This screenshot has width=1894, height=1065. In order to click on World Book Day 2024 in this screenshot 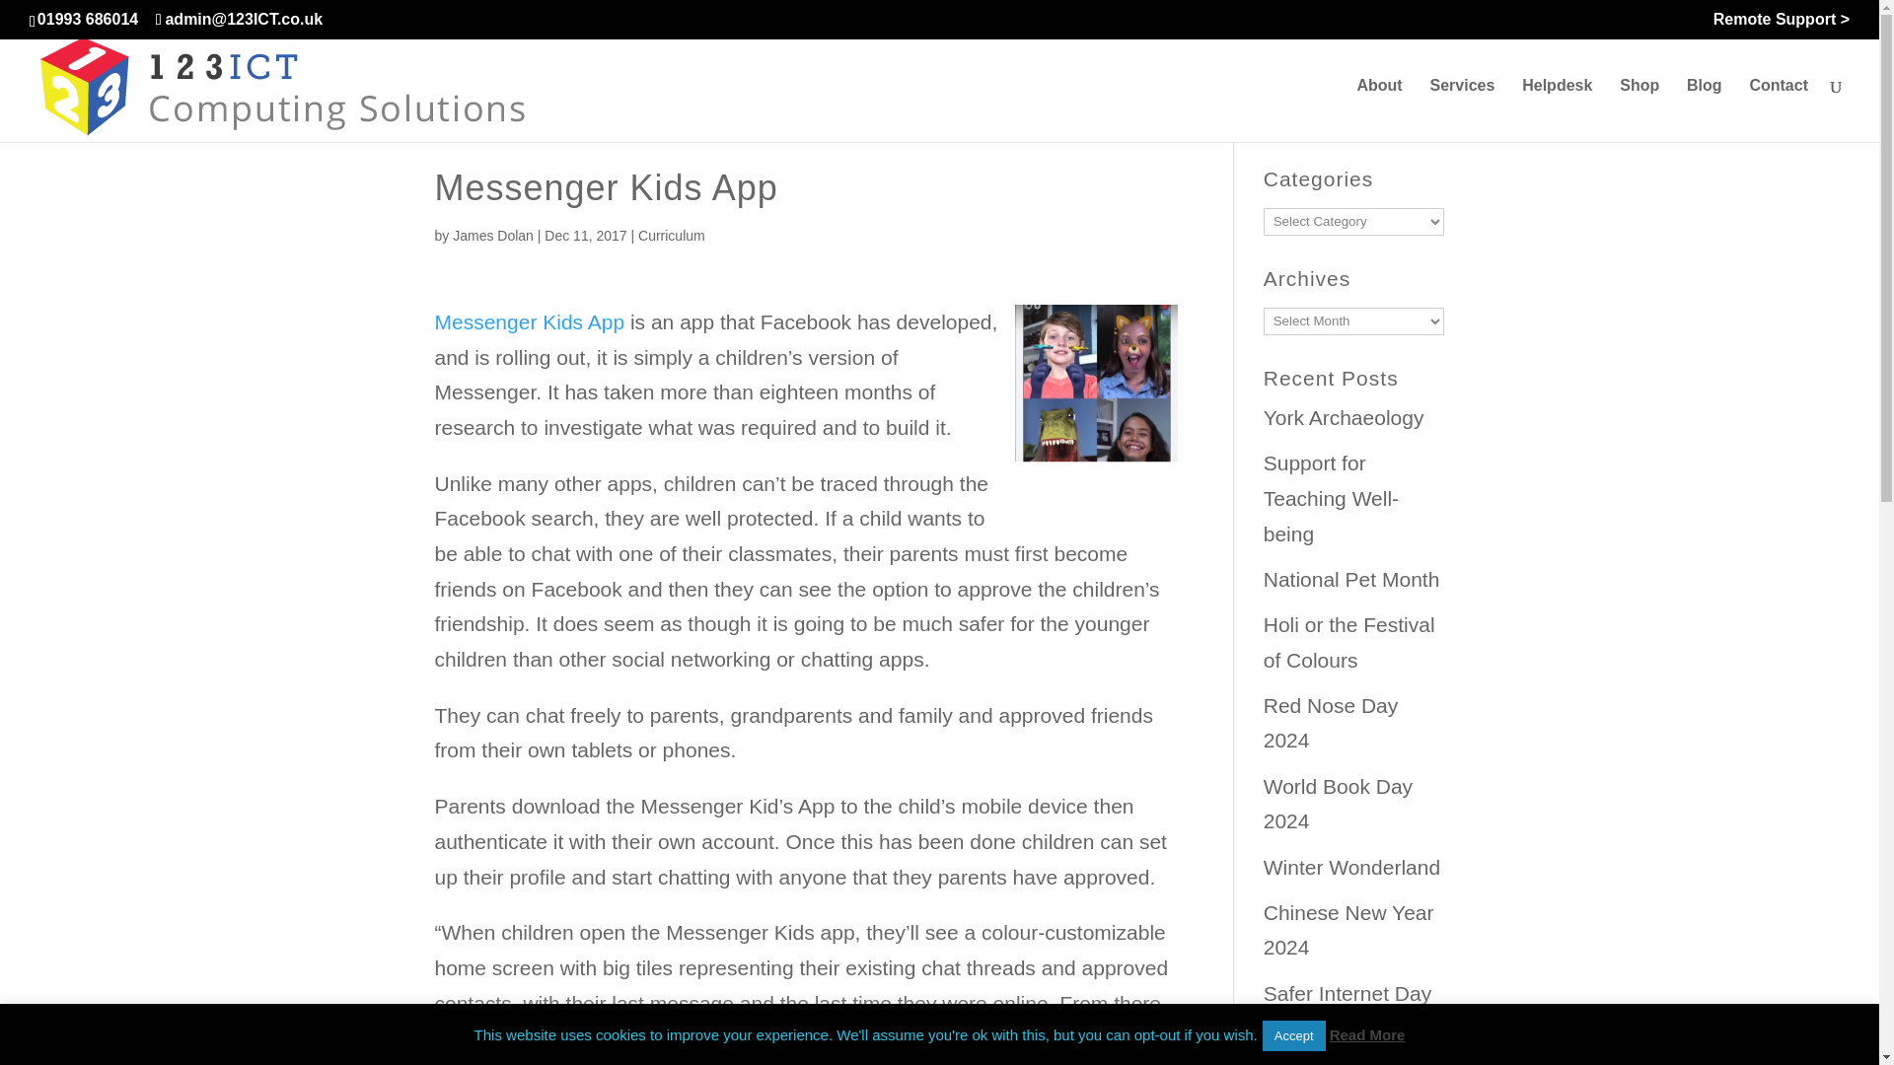, I will do `click(1338, 804)`.